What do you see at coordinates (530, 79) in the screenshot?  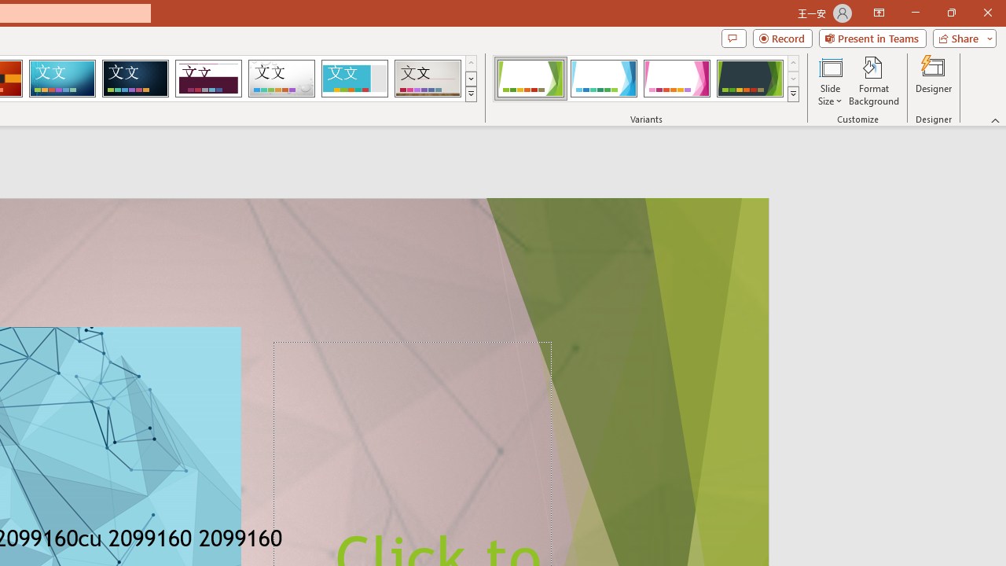 I see `Facet Variant 1` at bounding box center [530, 79].